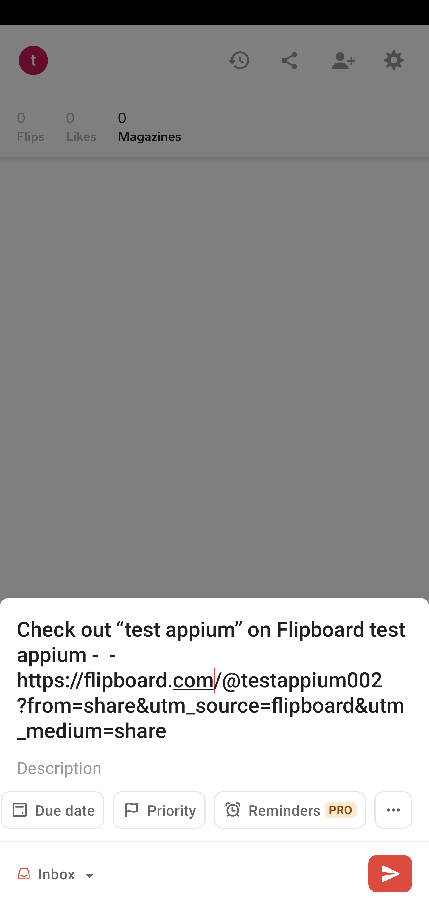 The image size is (429, 905). Describe the element at coordinates (57, 873) in the screenshot. I see `Inbox Project` at that location.